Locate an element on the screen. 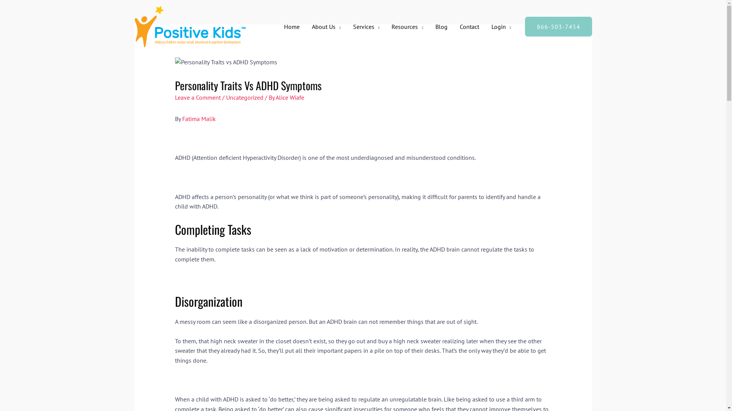 The image size is (732, 411). Home is located at coordinates (292, 27).